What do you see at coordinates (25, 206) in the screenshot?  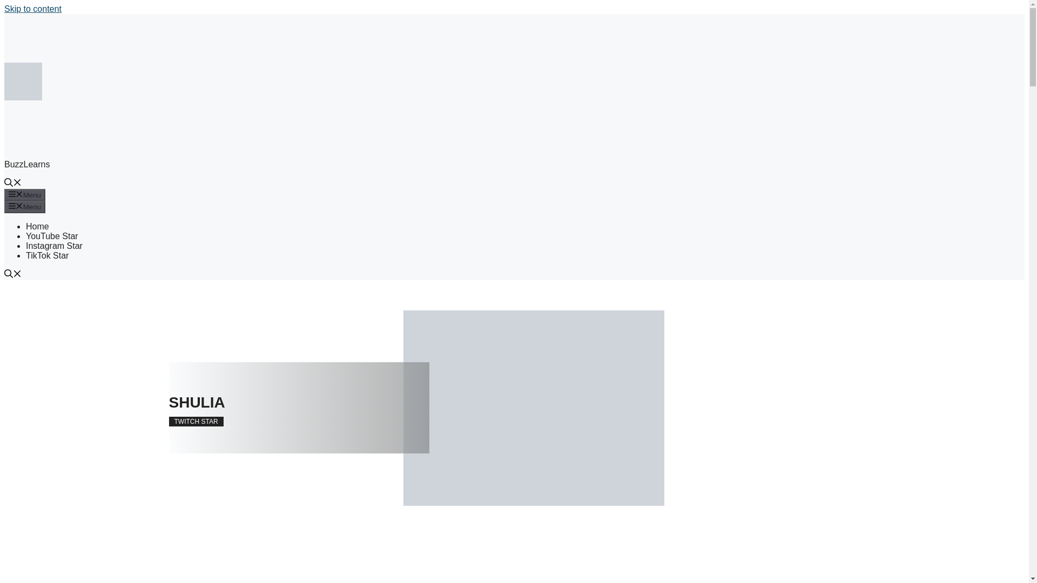 I see `Menu` at bounding box center [25, 206].